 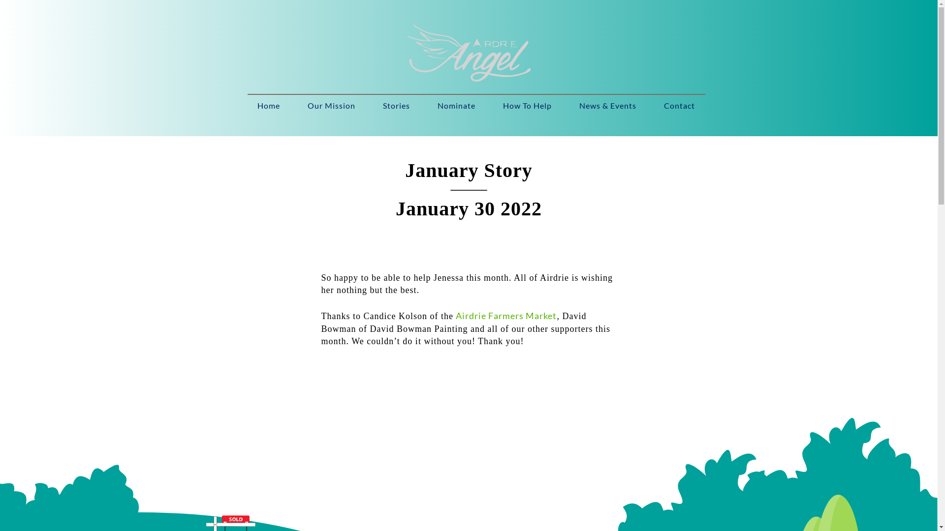 I want to click on How To Help, so click(x=528, y=106).